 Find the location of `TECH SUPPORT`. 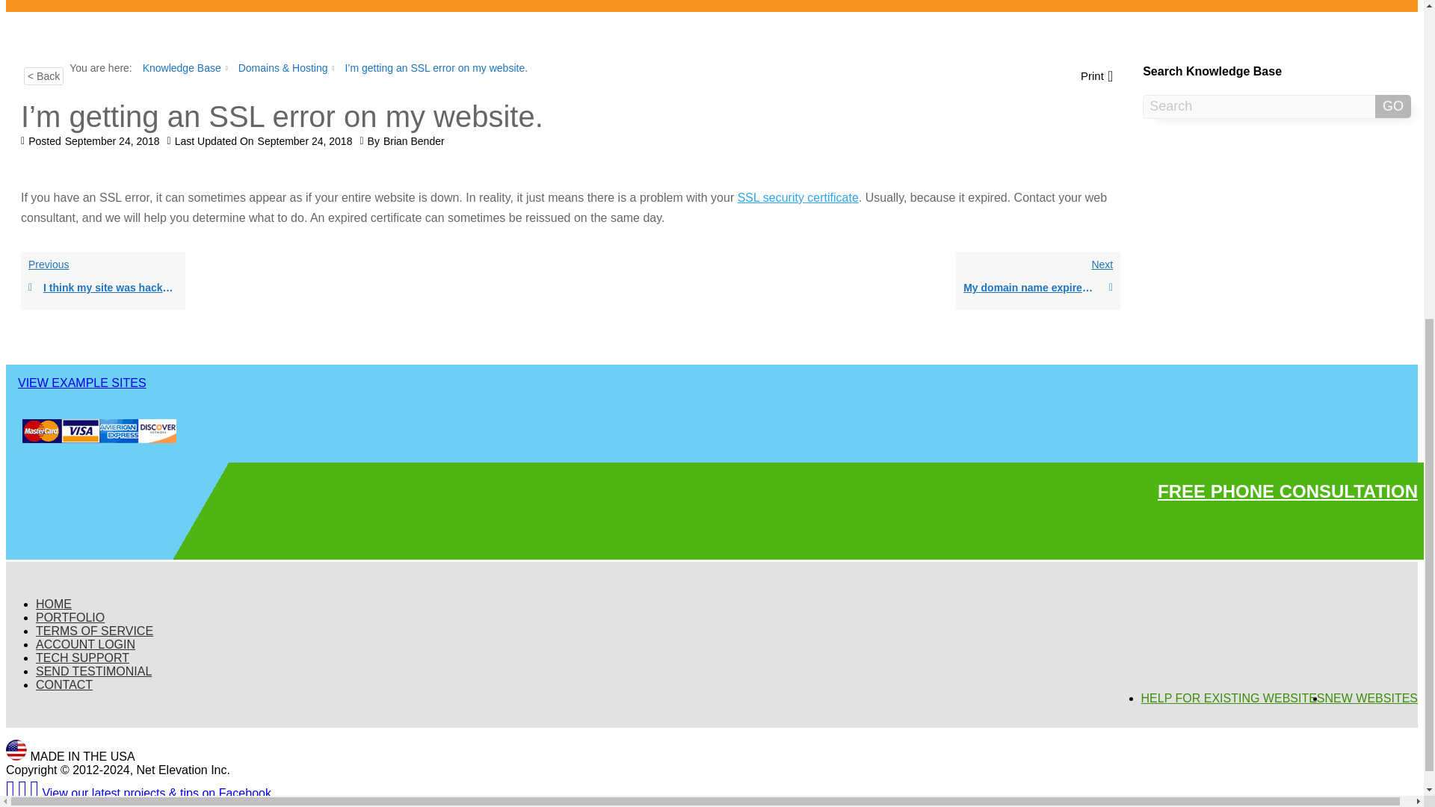

TECH SUPPORT is located at coordinates (1392, 106).